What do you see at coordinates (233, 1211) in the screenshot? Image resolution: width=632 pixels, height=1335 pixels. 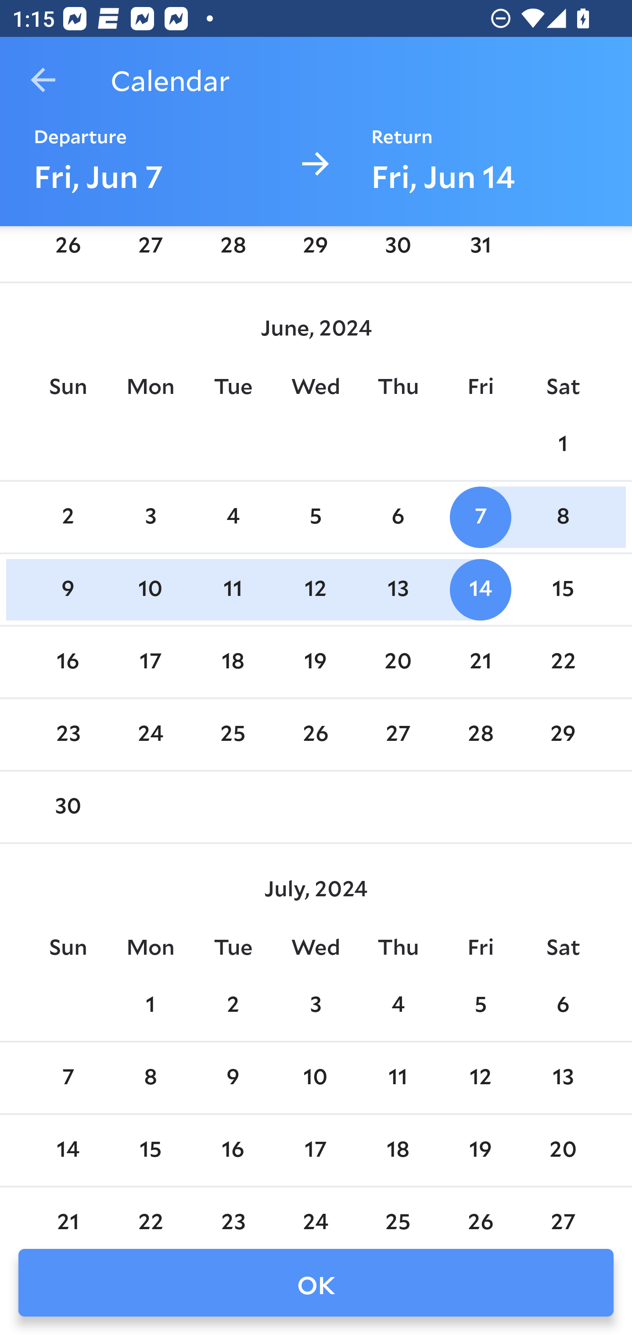 I see `23` at bounding box center [233, 1211].